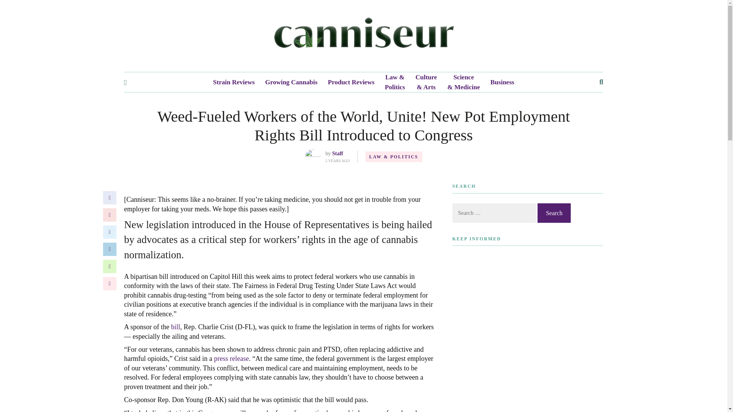 This screenshot has width=733, height=412. Describe the element at coordinates (176, 327) in the screenshot. I see `bill` at that location.